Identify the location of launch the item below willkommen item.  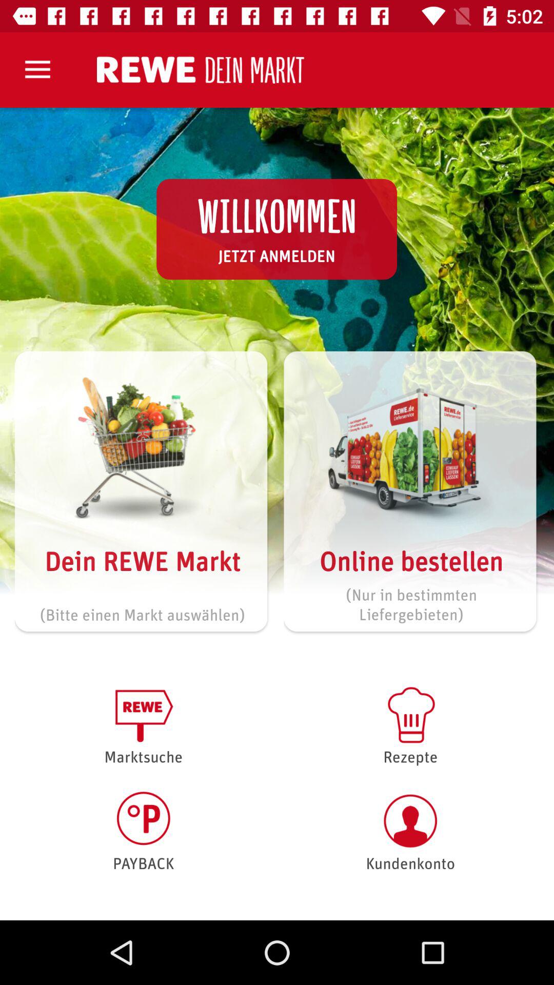
(276, 256).